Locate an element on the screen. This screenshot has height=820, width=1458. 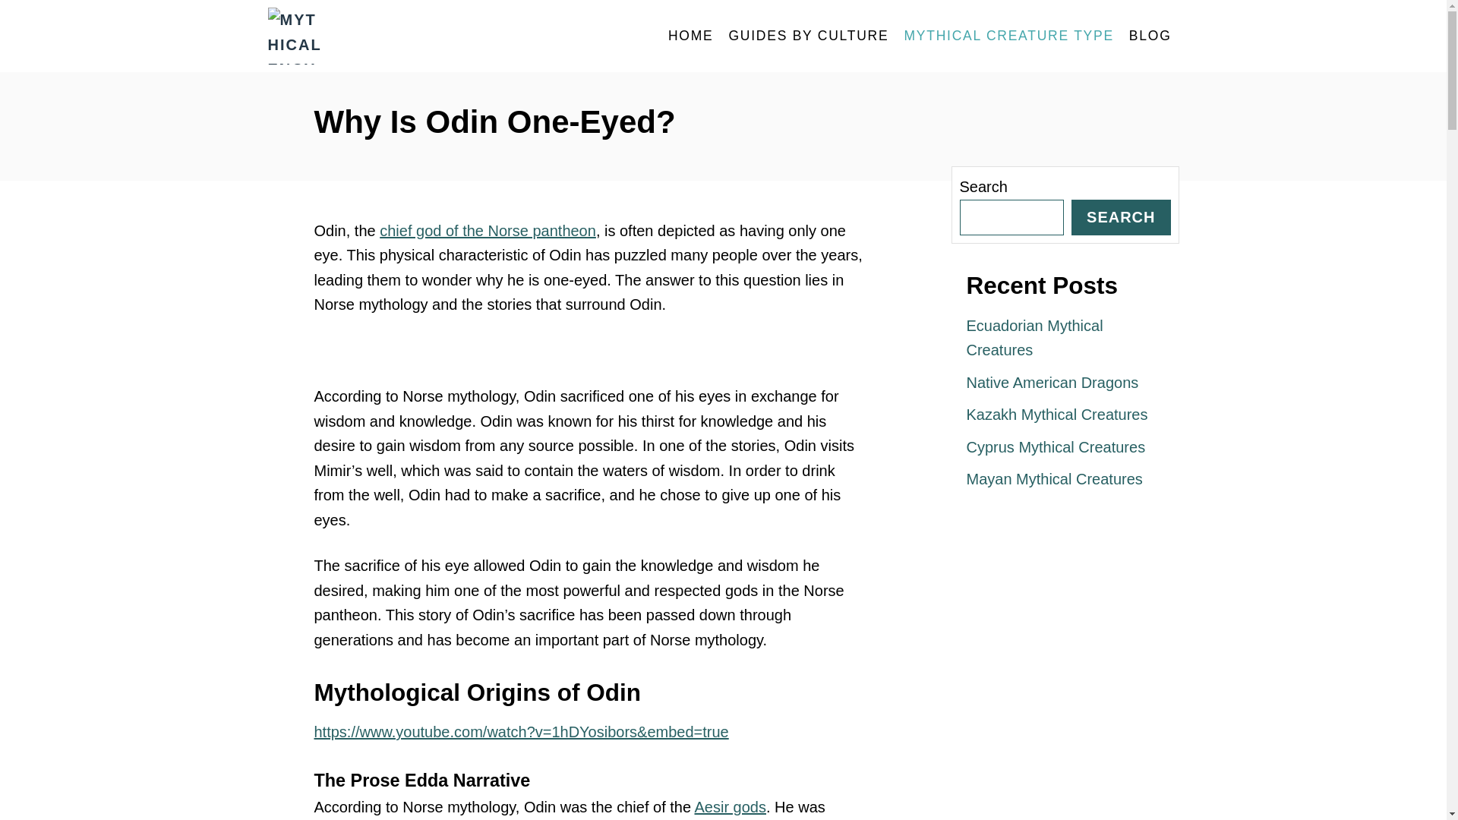
HOME is located at coordinates (691, 36).